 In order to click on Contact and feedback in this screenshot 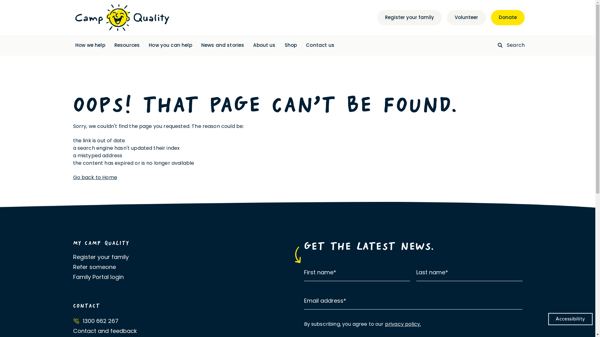, I will do `click(182, 331)`.